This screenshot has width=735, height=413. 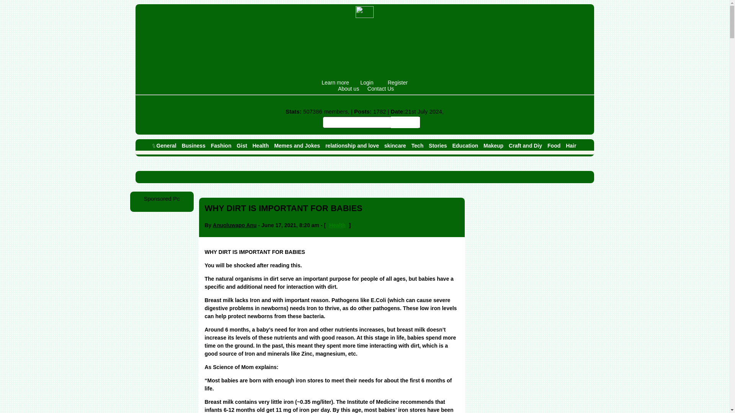 What do you see at coordinates (260, 146) in the screenshot?
I see `Health` at bounding box center [260, 146].